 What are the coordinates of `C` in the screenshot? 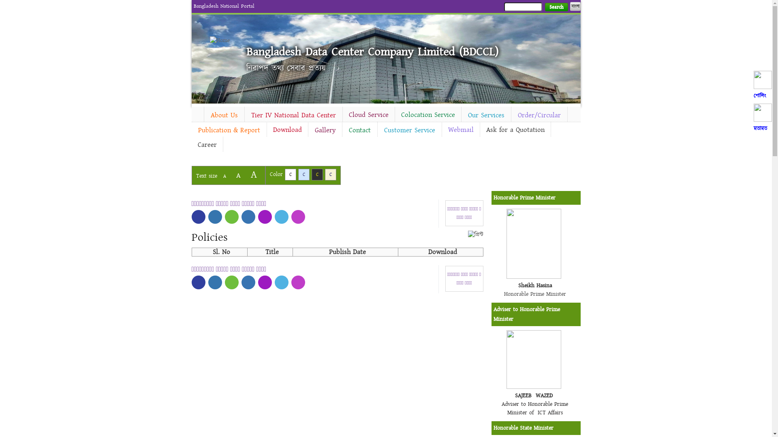 It's located at (317, 175).